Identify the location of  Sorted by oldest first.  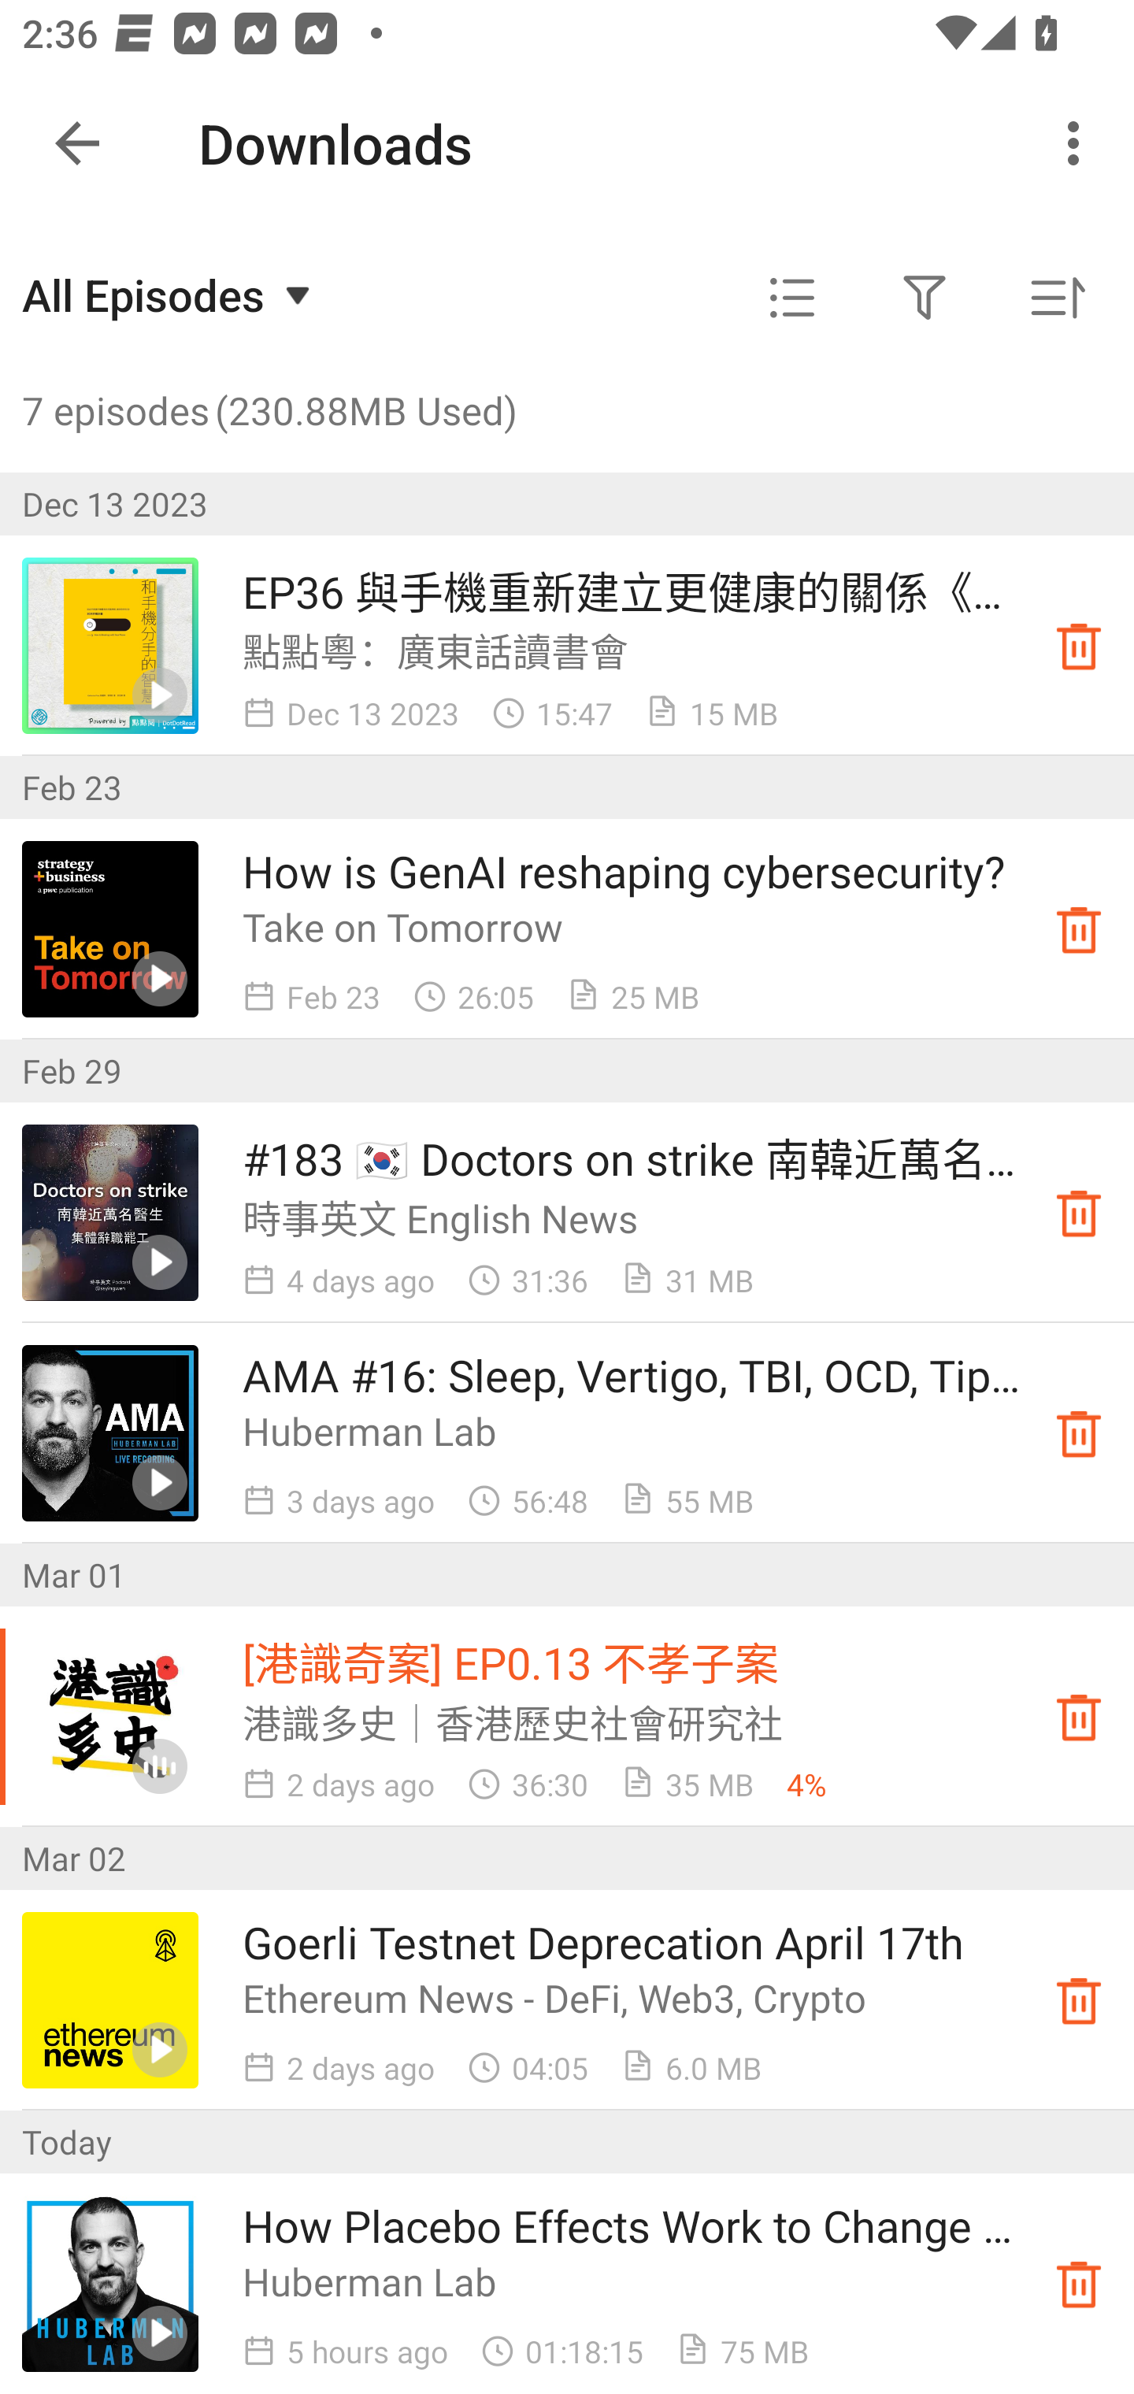
(1057, 298).